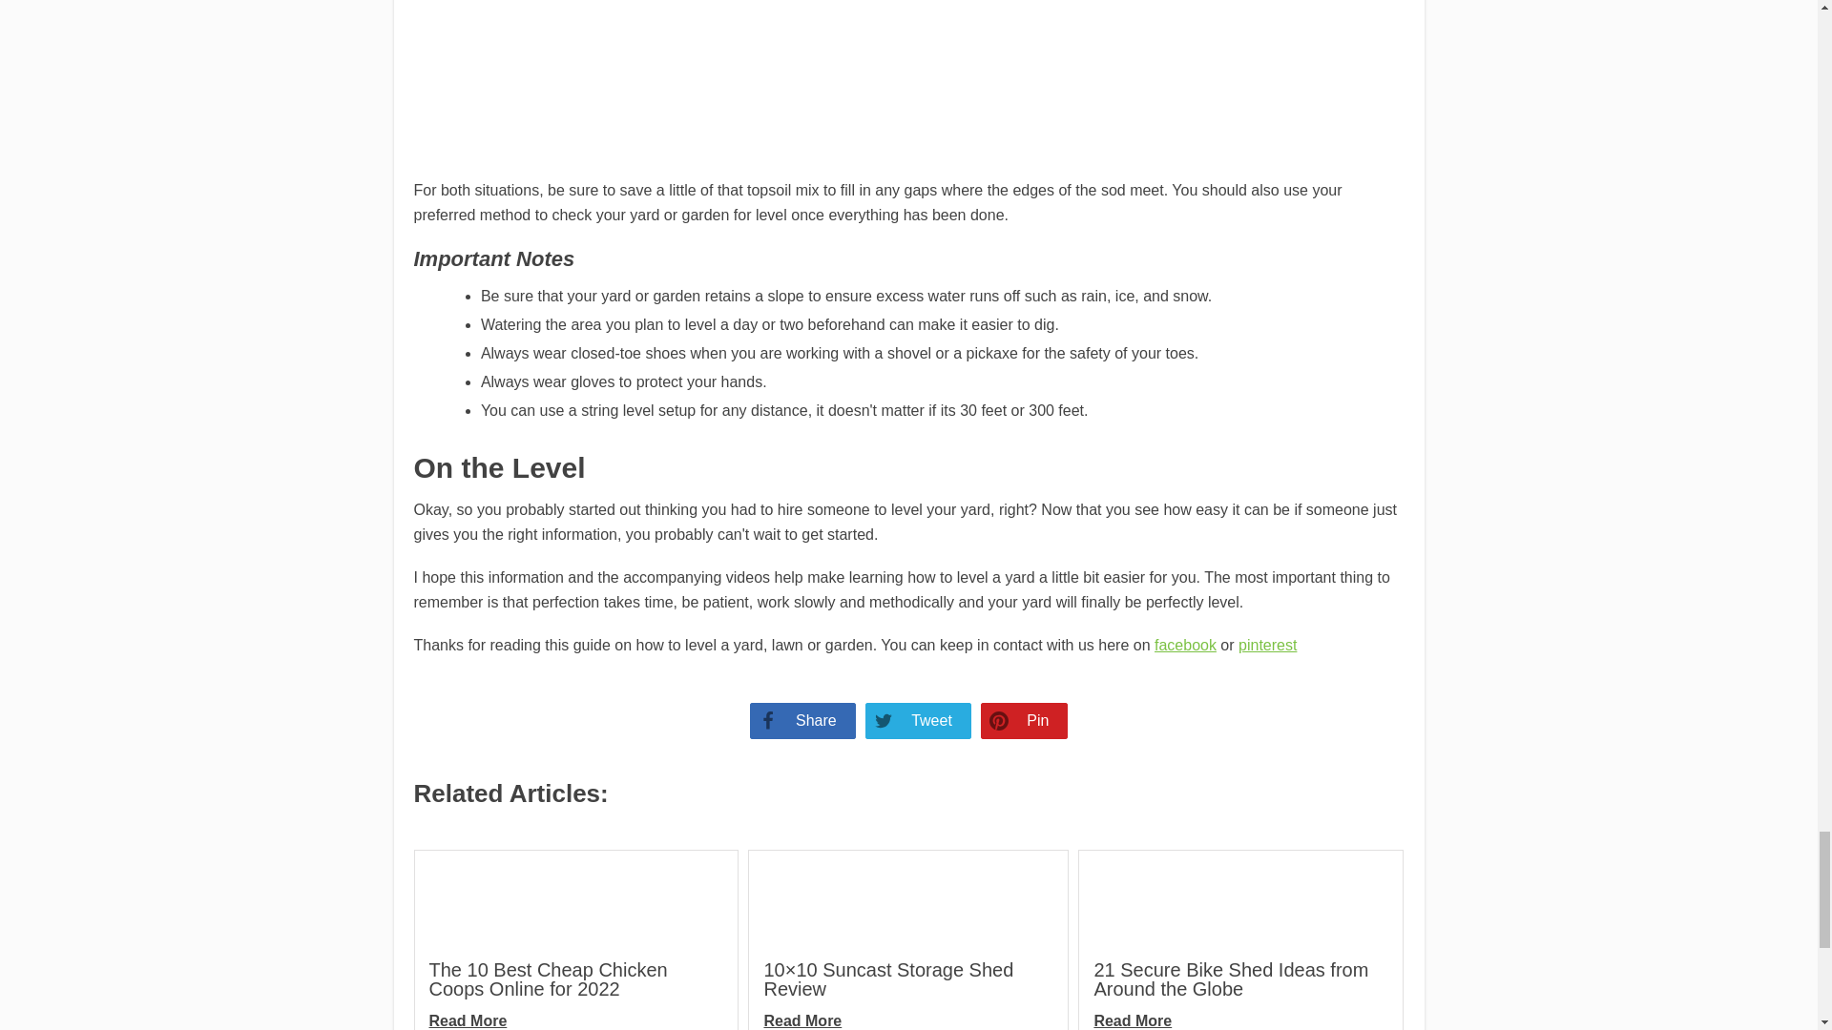 This screenshot has width=1832, height=1030. I want to click on Tweet, so click(918, 721).